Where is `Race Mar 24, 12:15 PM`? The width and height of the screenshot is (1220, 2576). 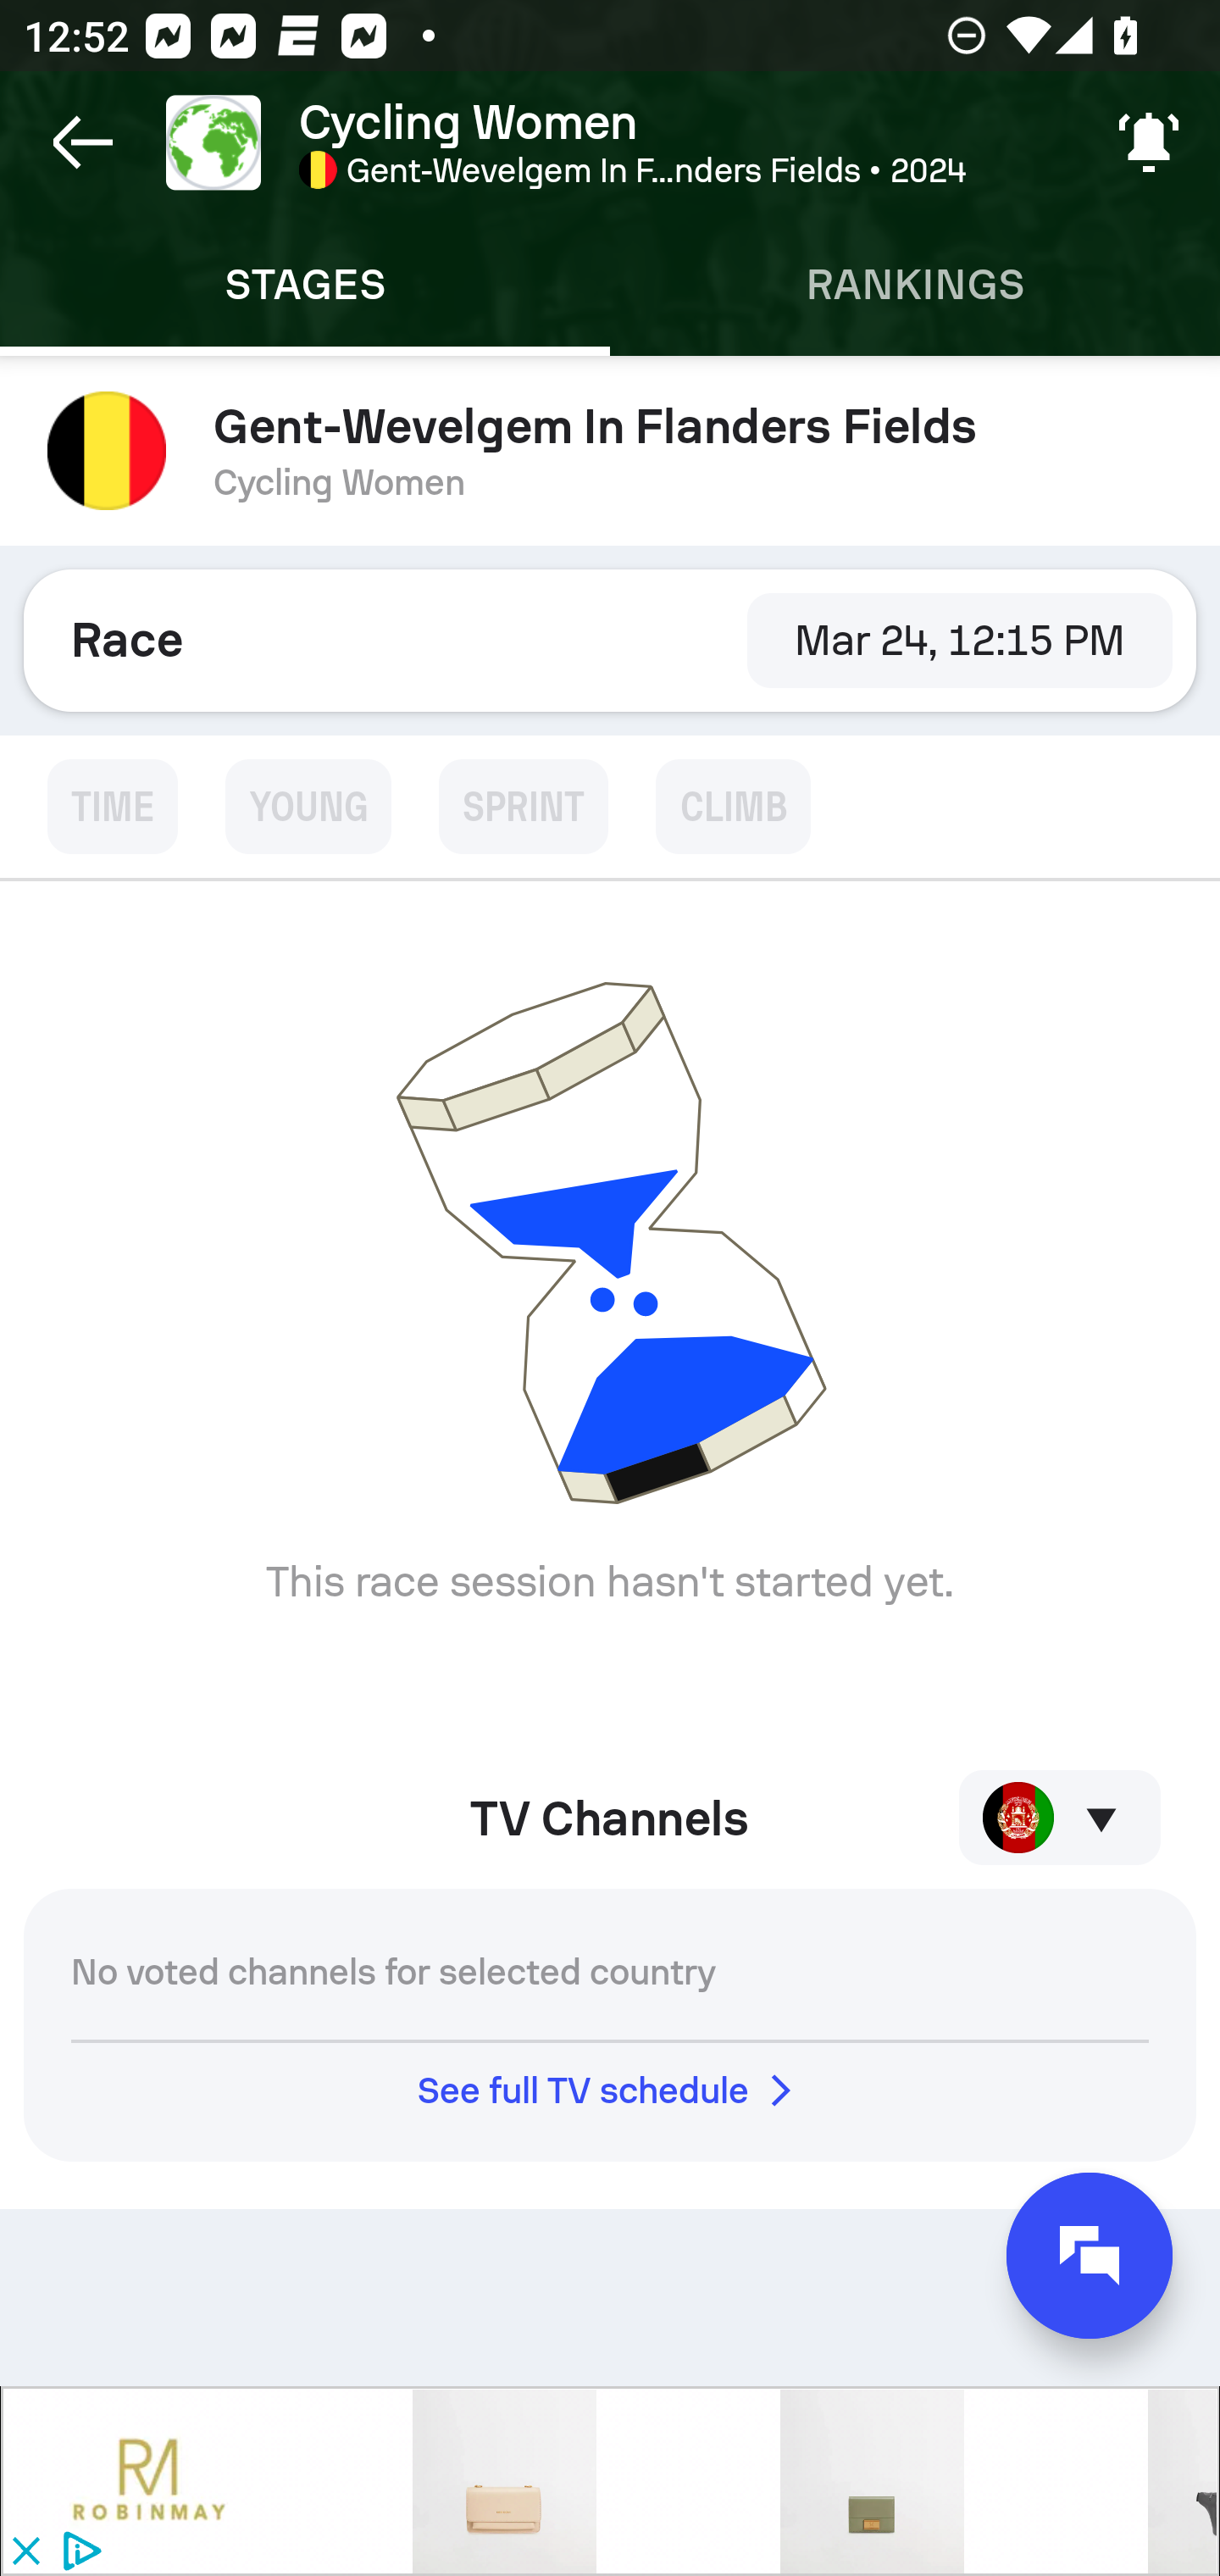 Race Mar 24, 12:15 PM is located at coordinates (610, 640).